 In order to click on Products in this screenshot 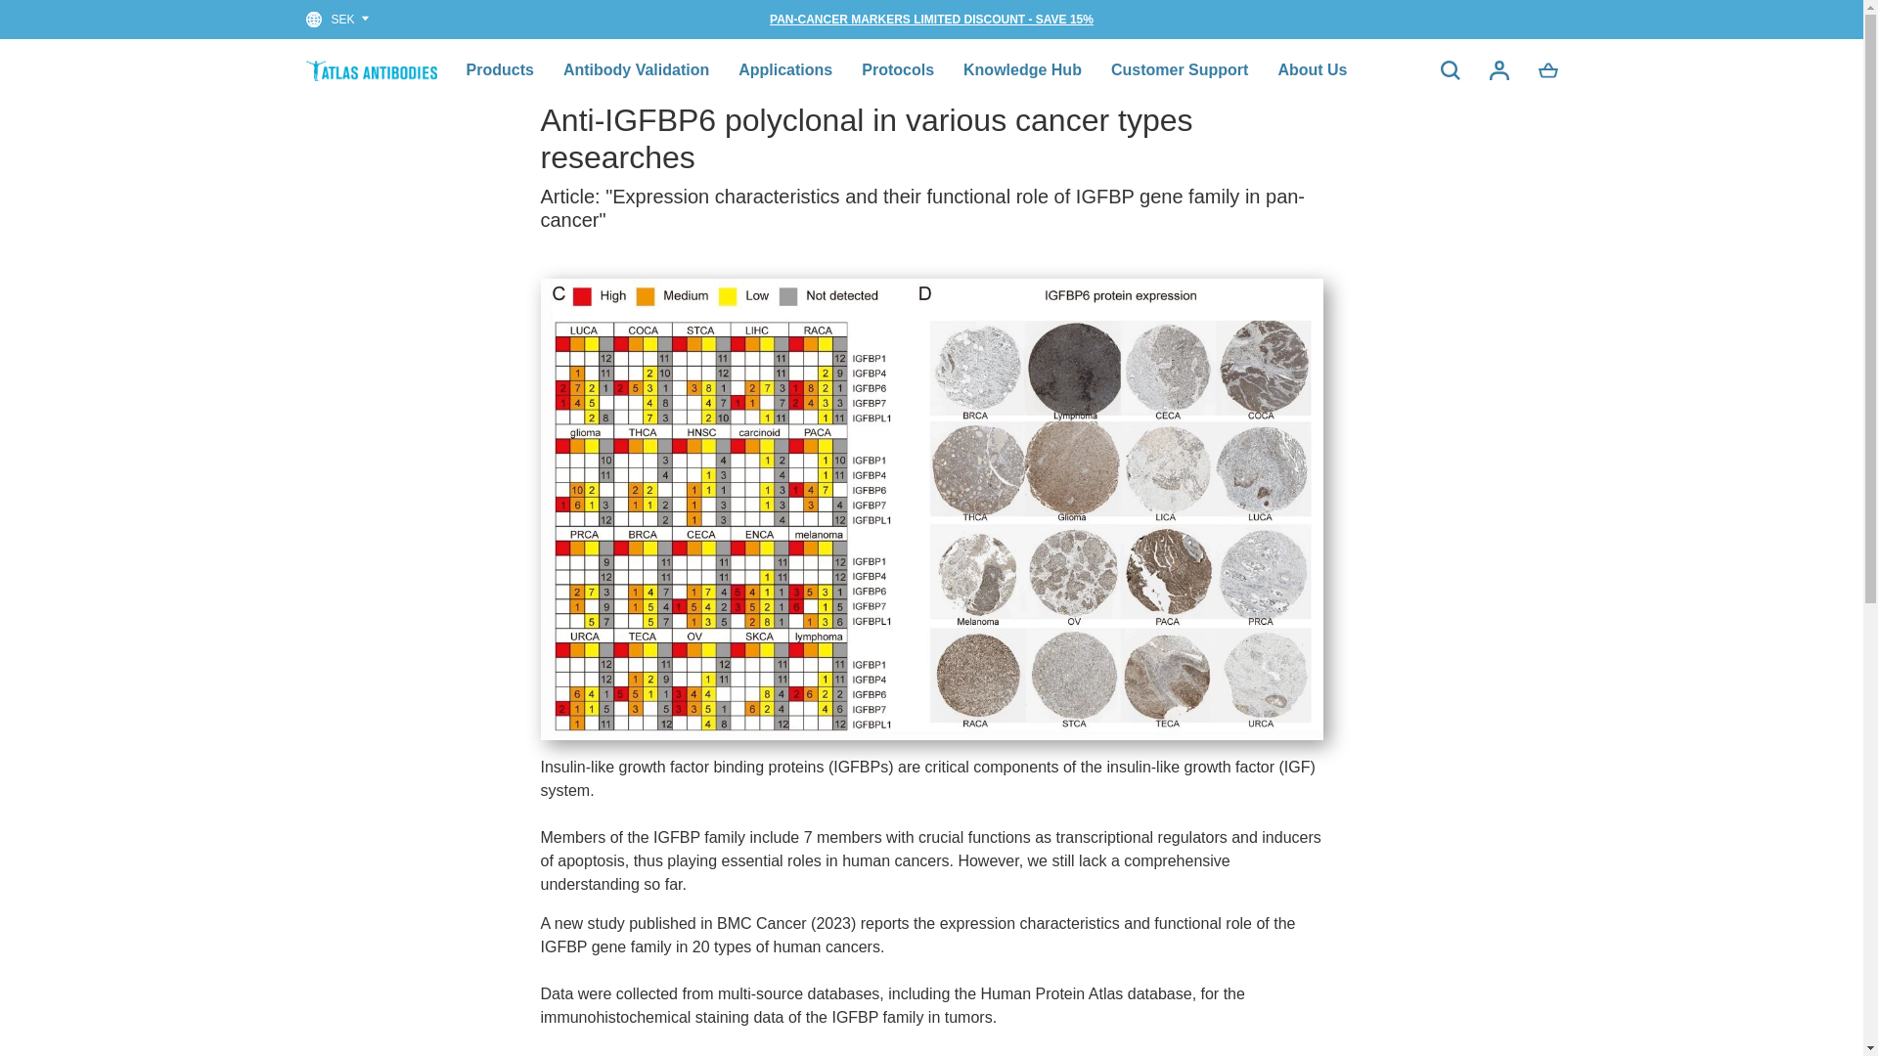, I will do `click(499, 69)`.